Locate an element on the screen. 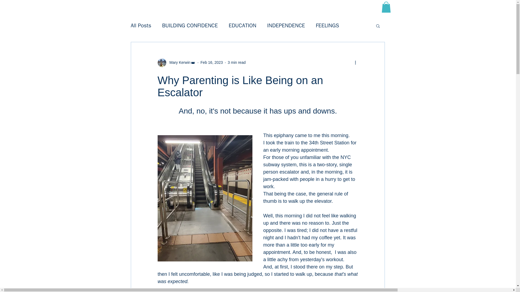  Mary Kerwin is located at coordinates (178, 62).